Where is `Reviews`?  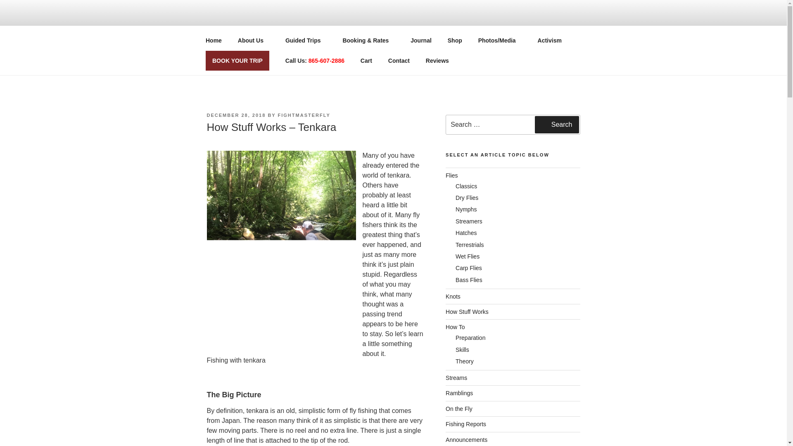
Reviews is located at coordinates (440, 60).